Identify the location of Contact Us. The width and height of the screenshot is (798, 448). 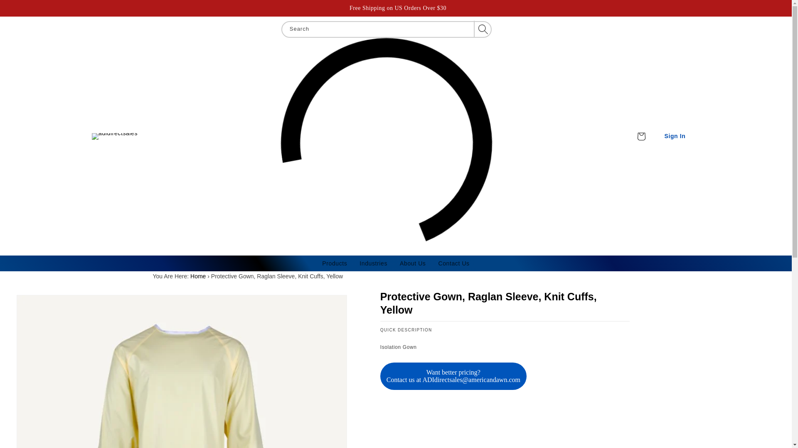
(453, 263).